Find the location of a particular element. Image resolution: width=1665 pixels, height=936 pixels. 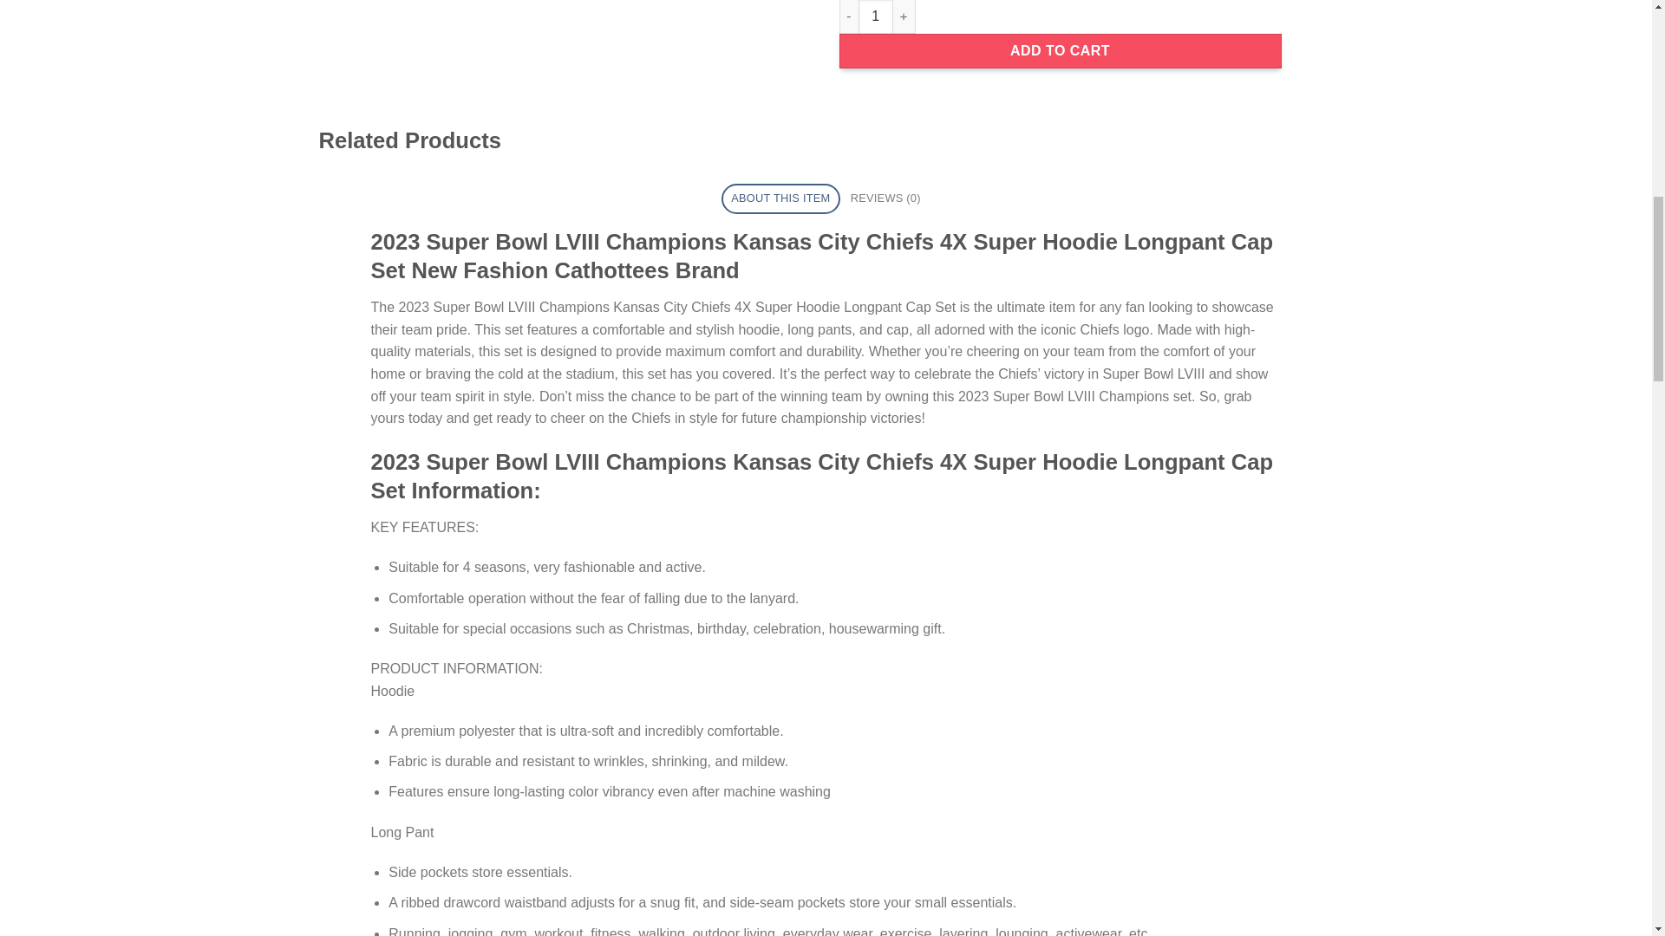

- is located at coordinates (848, 16).